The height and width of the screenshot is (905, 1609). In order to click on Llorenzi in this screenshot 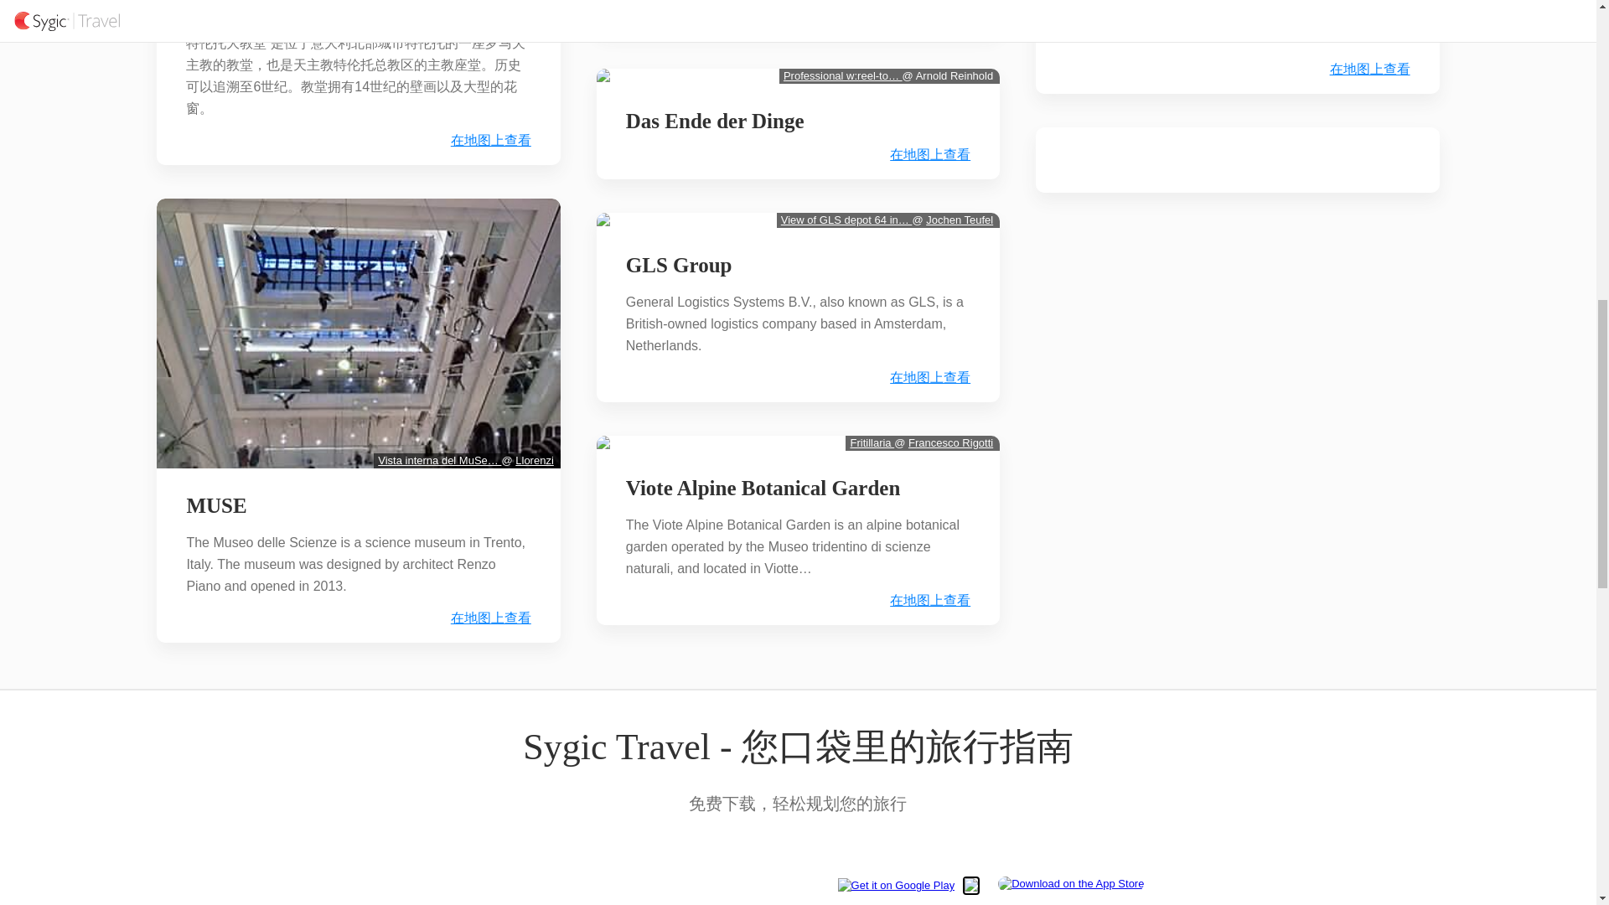, I will do `click(534, 461)`.